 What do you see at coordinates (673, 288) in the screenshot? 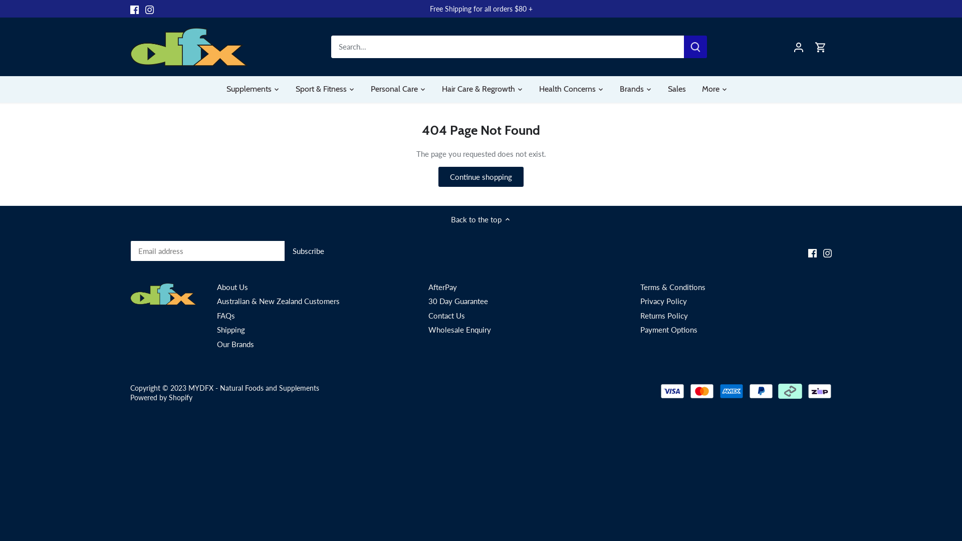
I see `Terms & Conditions` at bounding box center [673, 288].